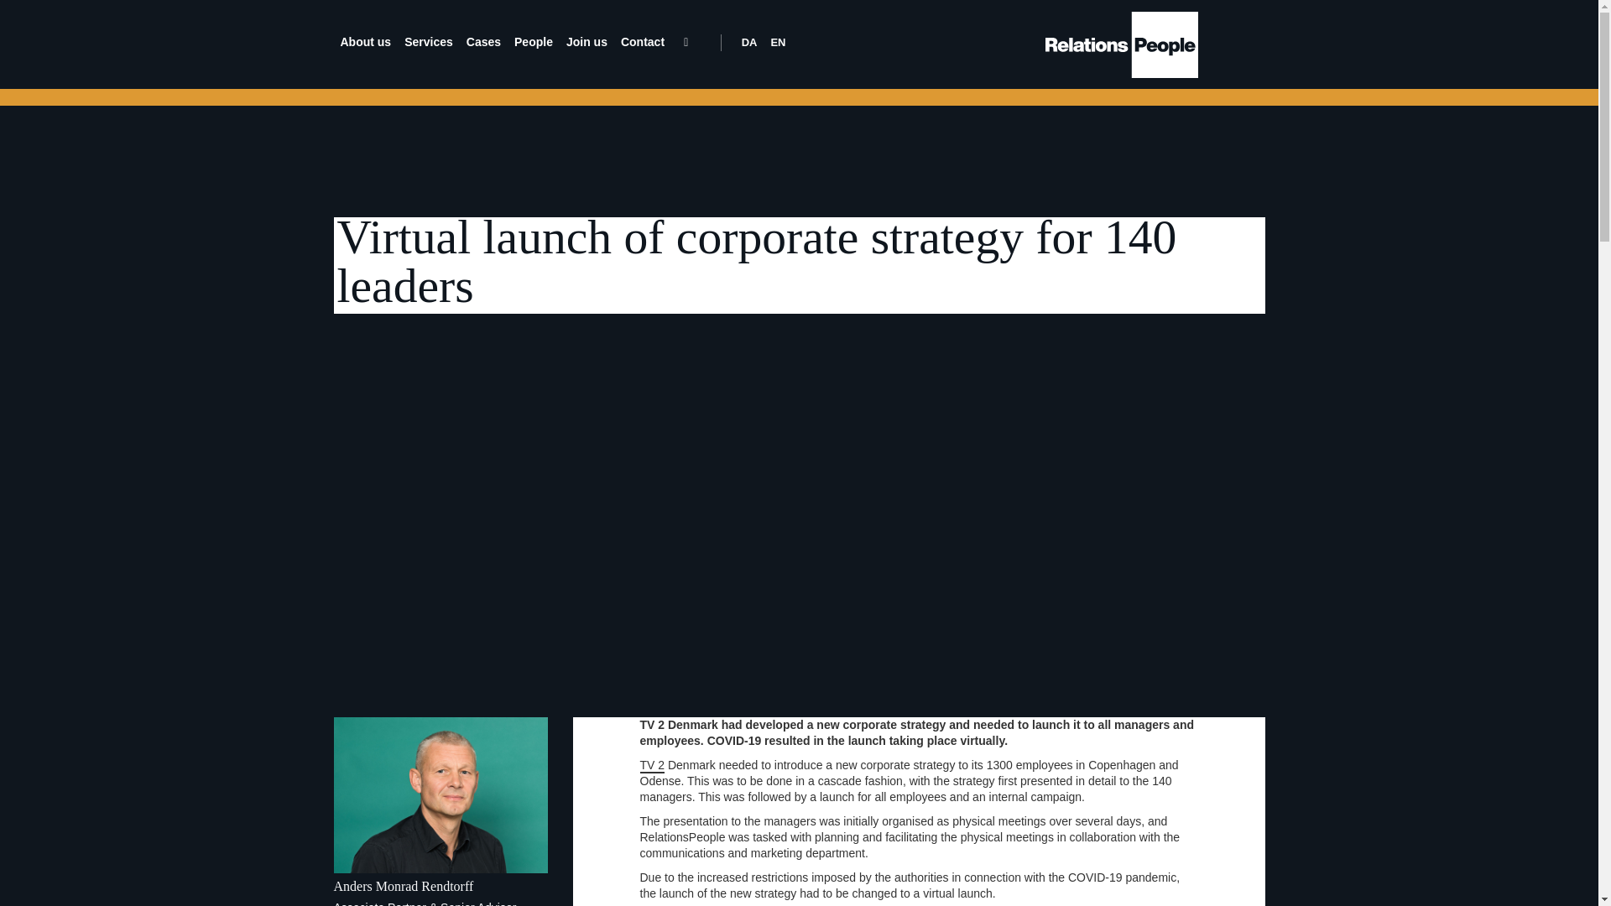  What do you see at coordinates (483, 42) in the screenshot?
I see `Cases` at bounding box center [483, 42].